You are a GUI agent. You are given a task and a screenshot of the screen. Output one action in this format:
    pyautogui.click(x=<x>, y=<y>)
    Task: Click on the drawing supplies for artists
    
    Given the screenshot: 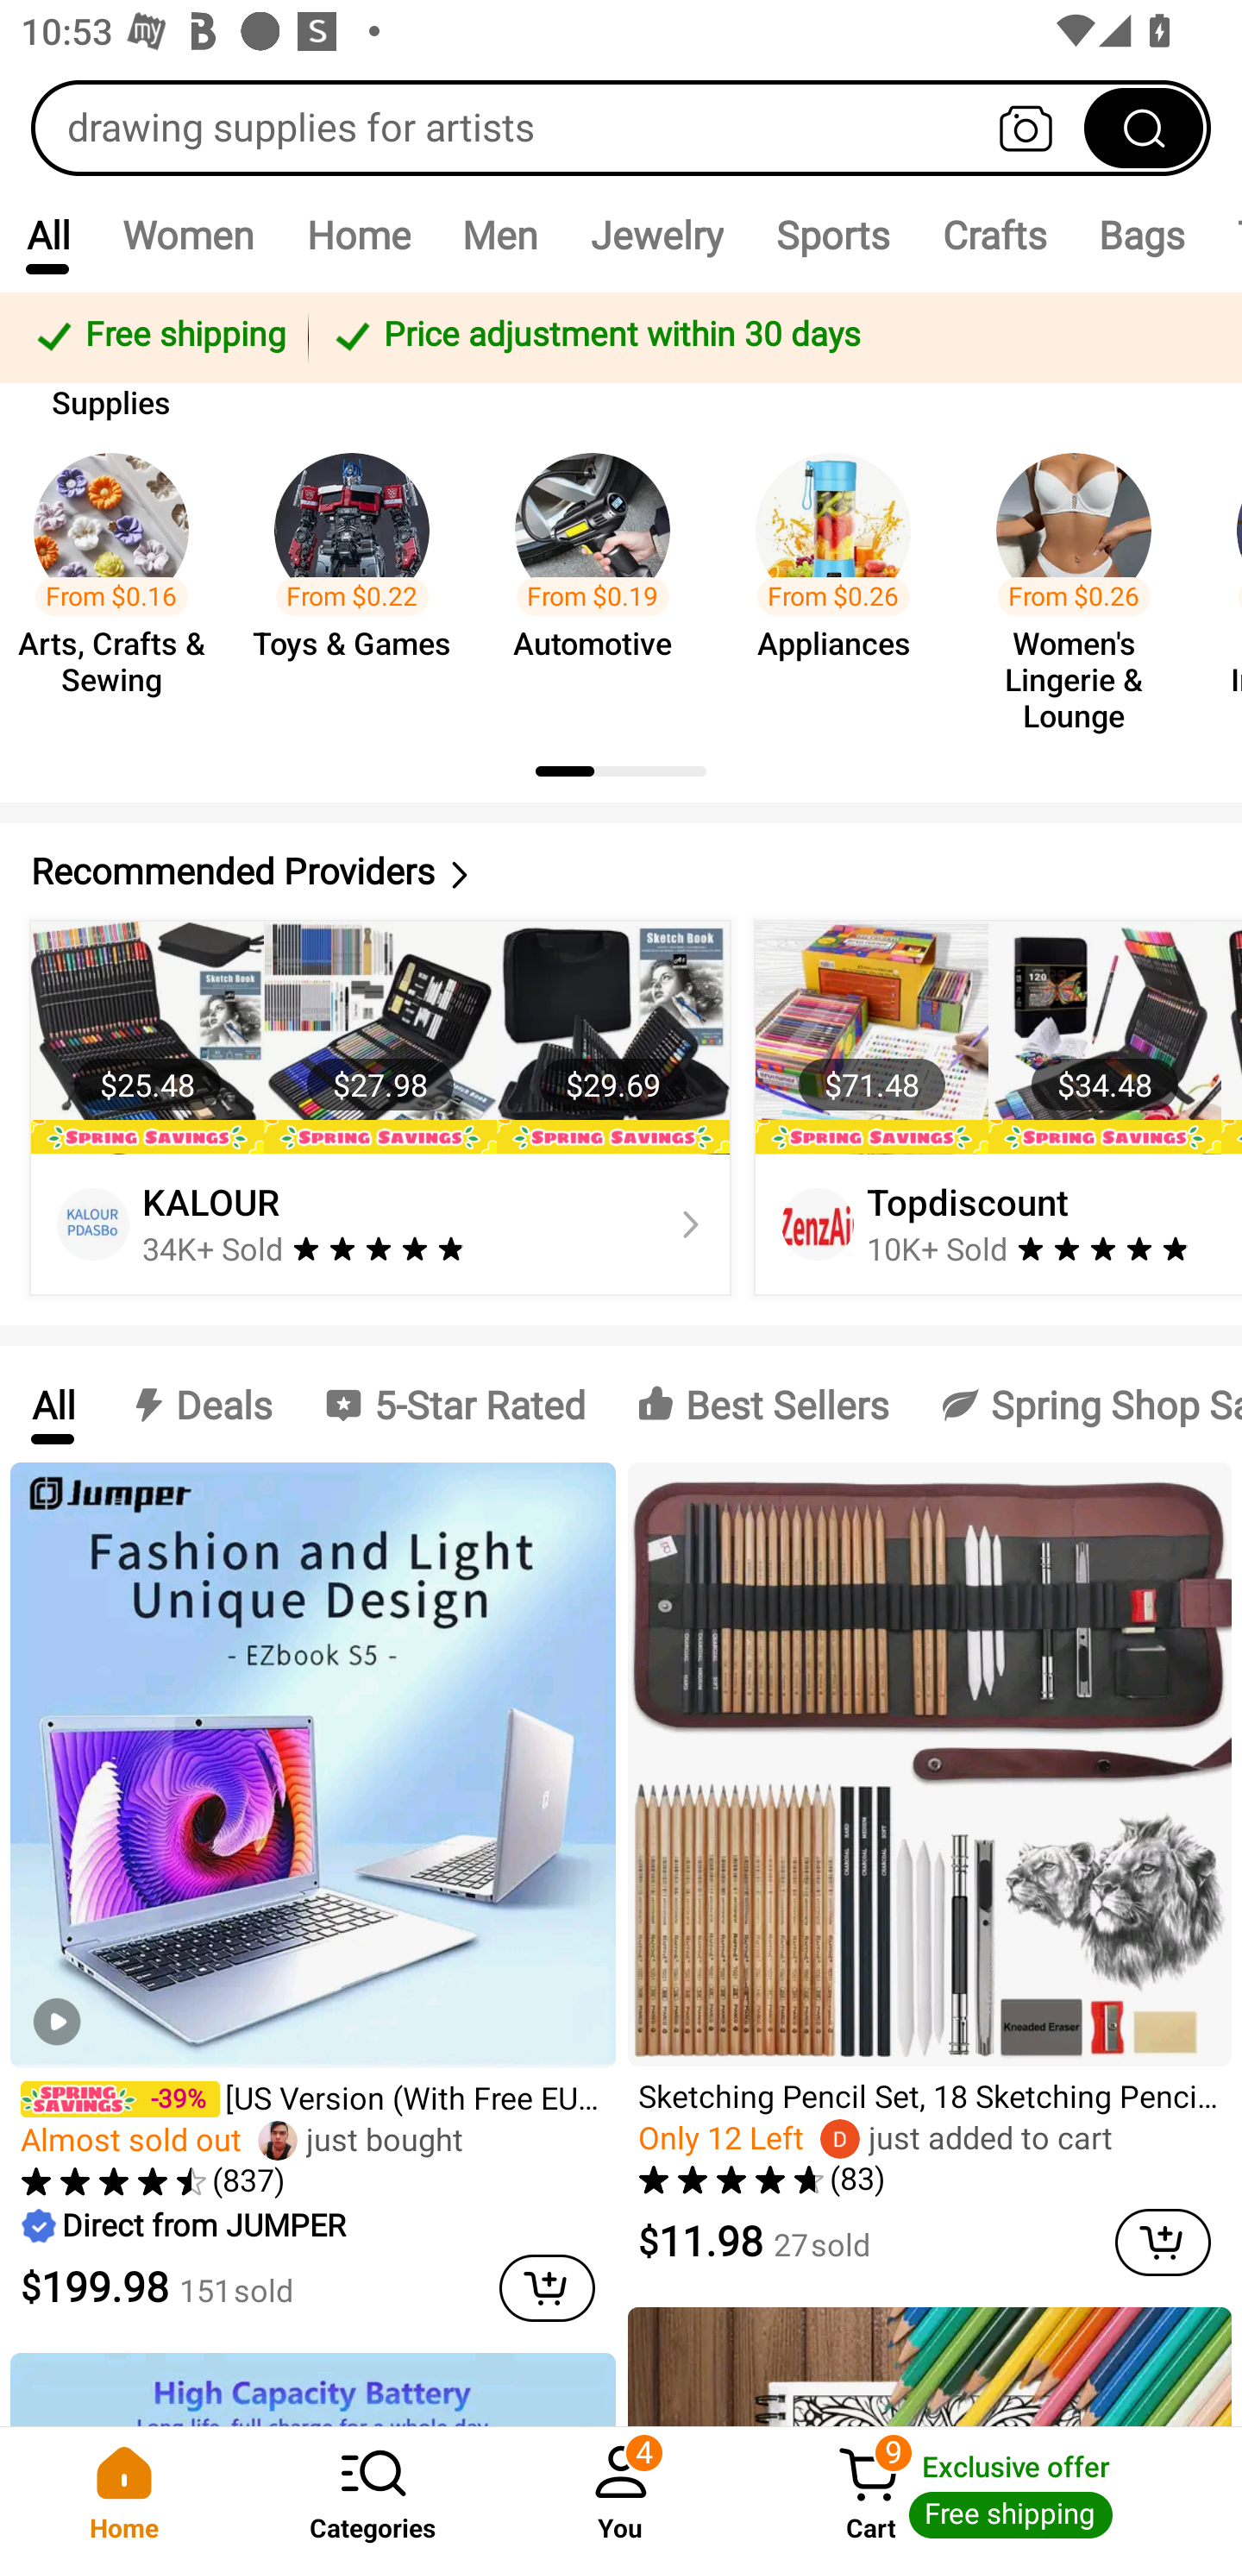 What is the action you would take?
    pyautogui.click(x=621, y=128)
    